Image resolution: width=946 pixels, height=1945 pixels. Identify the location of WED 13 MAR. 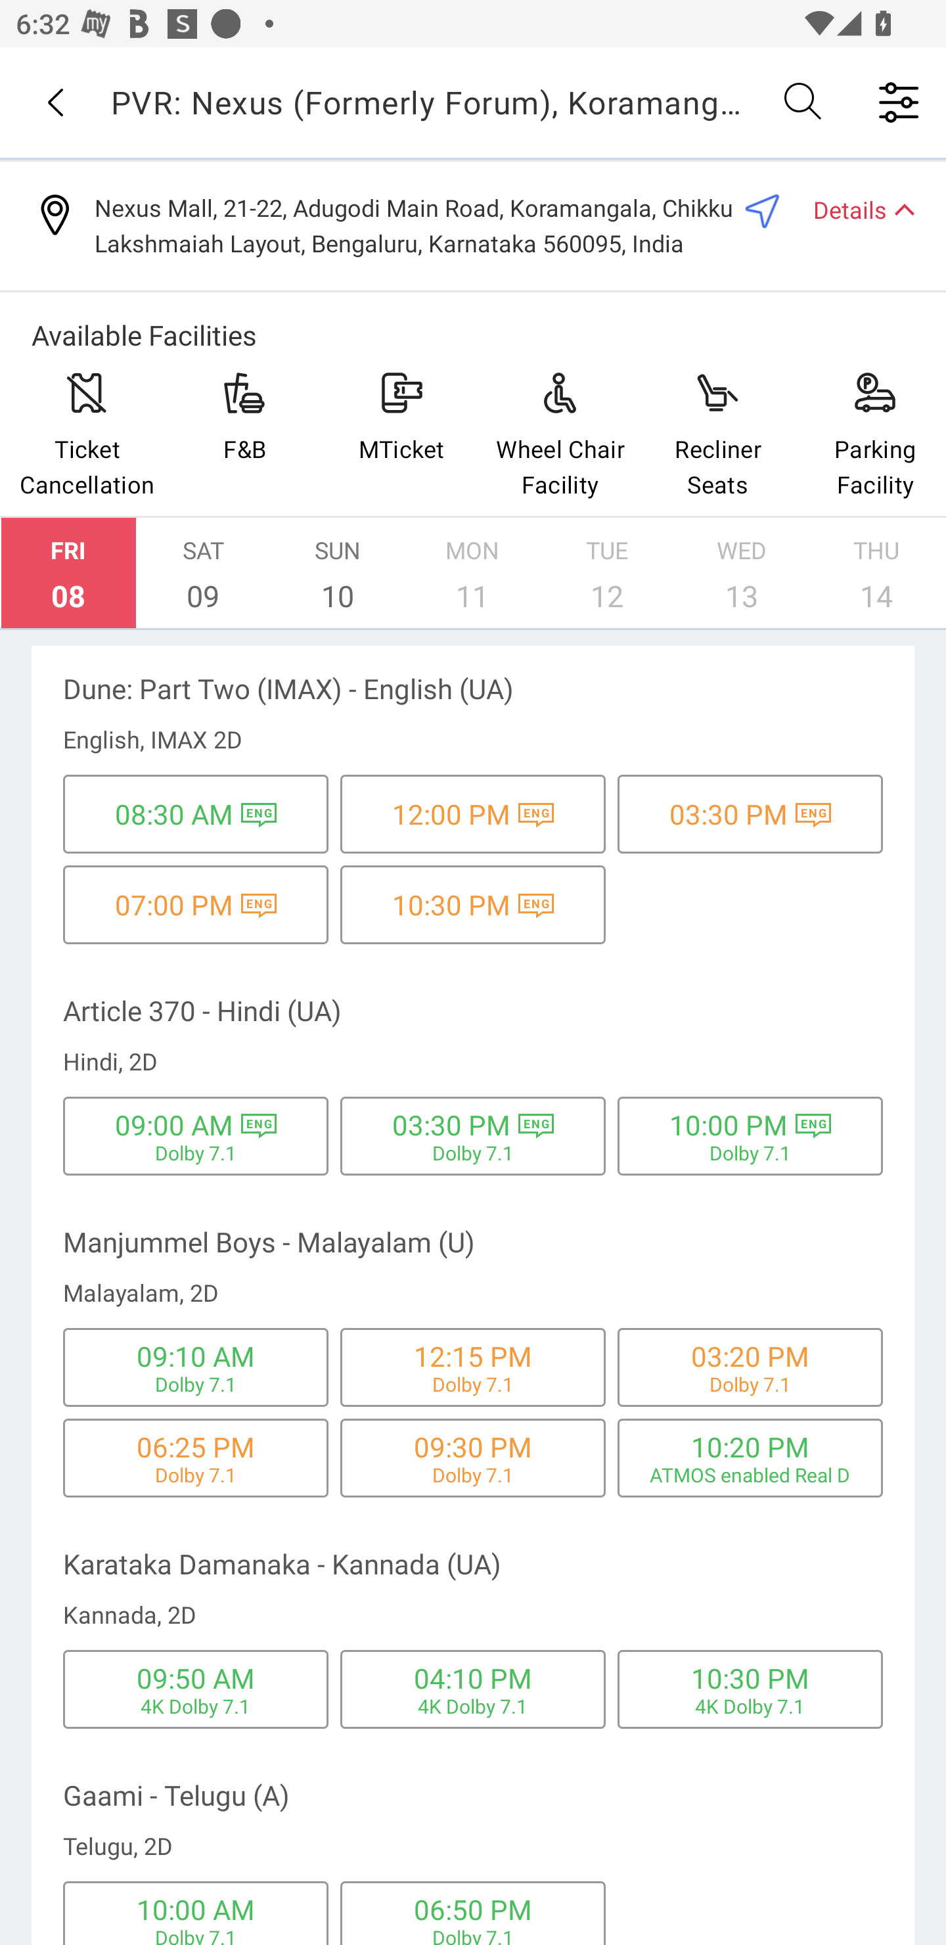
(742, 573).